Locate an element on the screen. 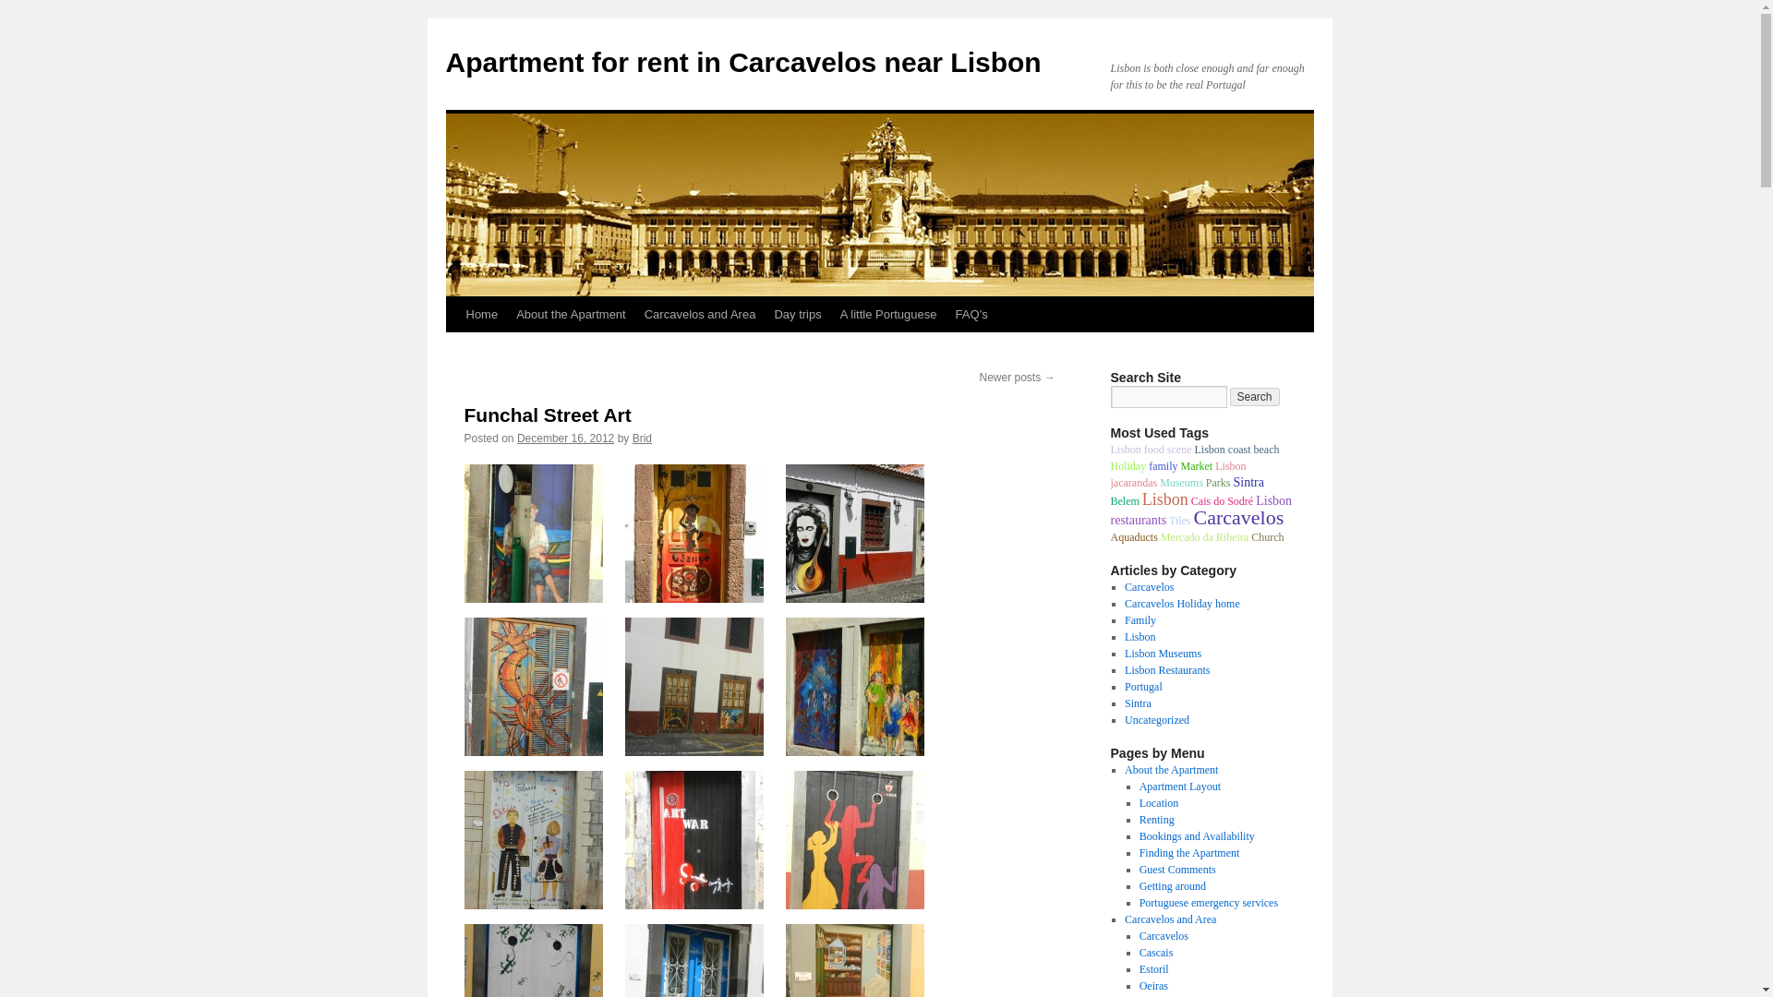 Image resolution: width=1773 pixels, height=997 pixels. Day trips is located at coordinates (796, 314).